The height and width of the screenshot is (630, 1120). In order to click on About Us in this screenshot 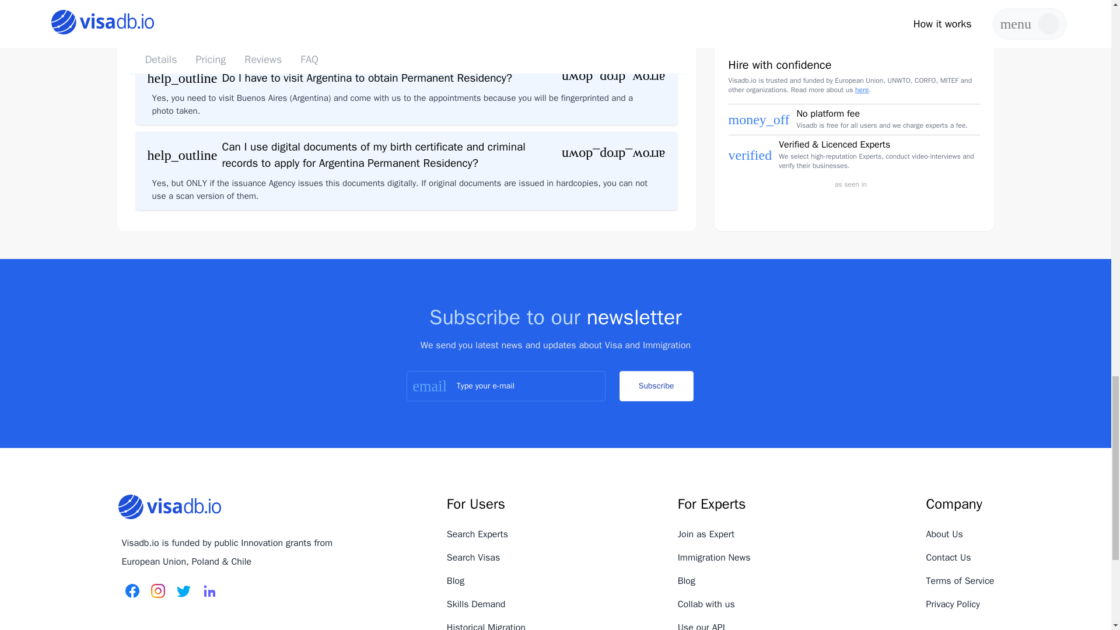, I will do `click(944, 534)`.